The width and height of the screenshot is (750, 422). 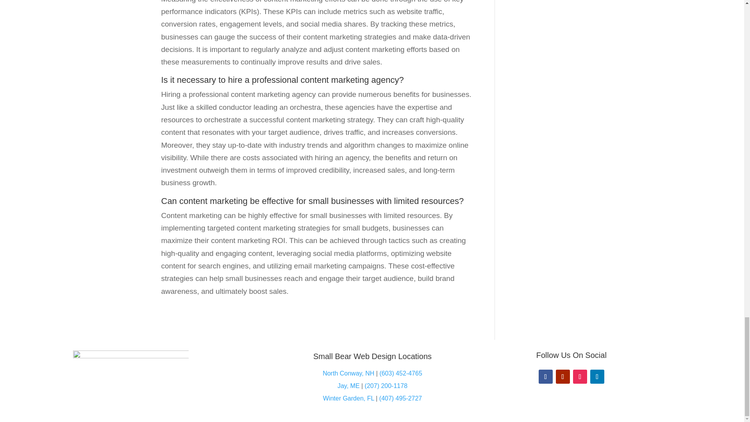 What do you see at coordinates (562, 377) in the screenshot?
I see `Follow on Youtube` at bounding box center [562, 377].